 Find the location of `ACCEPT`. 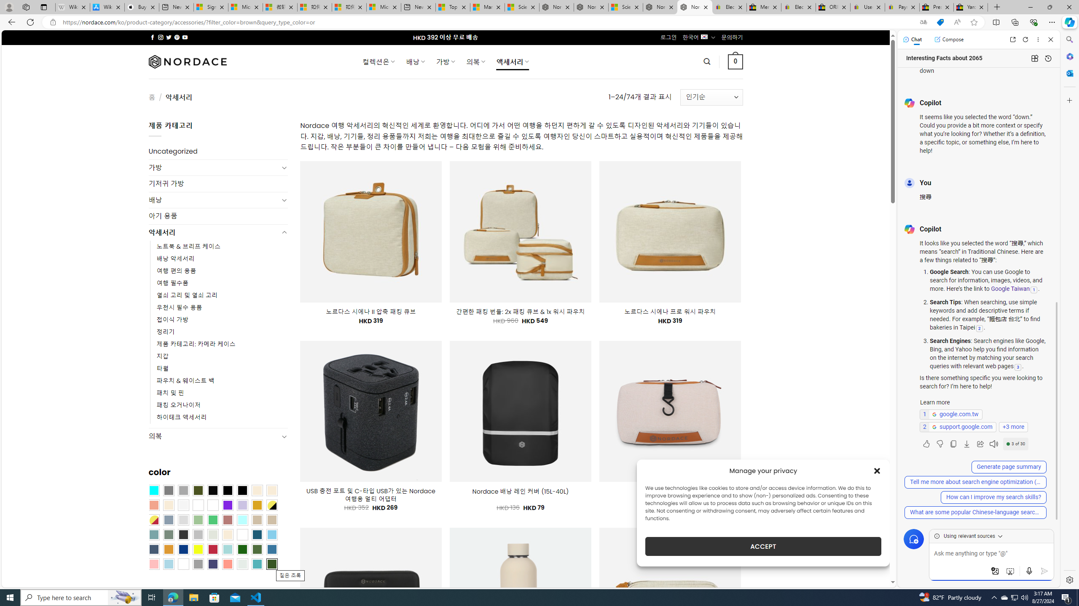

ACCEPT is located at coordinates (763, 546).